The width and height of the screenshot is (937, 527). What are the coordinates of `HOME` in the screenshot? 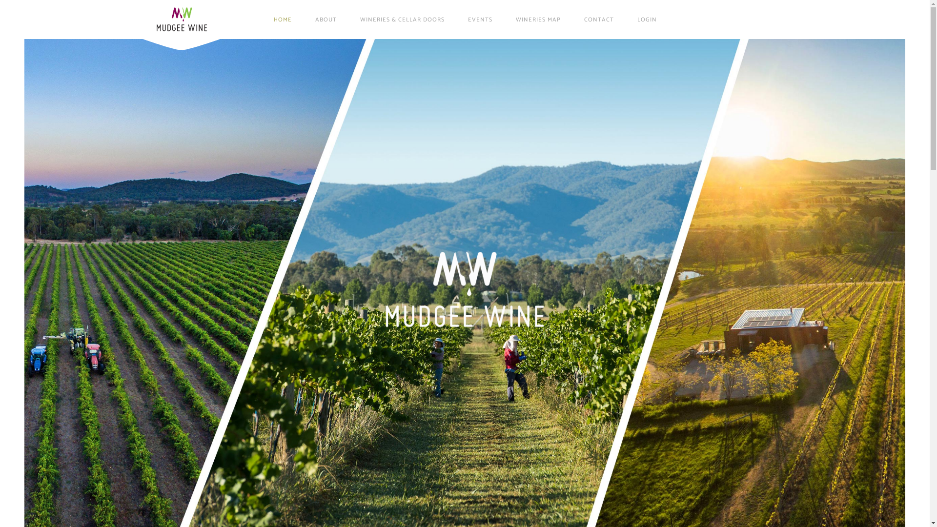 It's located at (283, 20).